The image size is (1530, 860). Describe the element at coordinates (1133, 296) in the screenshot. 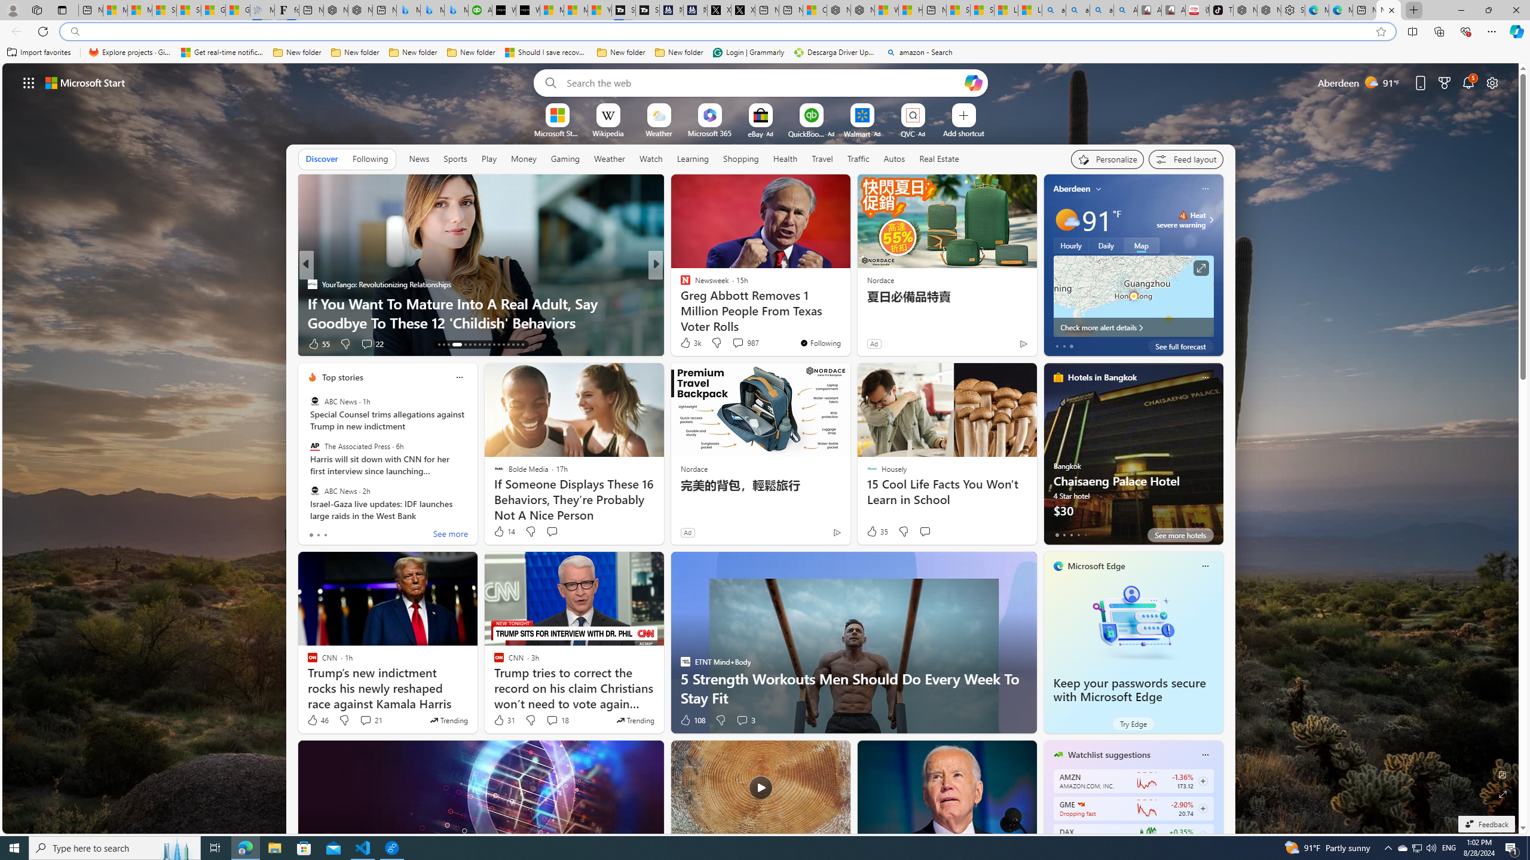

I see `Larger map ` at that location.